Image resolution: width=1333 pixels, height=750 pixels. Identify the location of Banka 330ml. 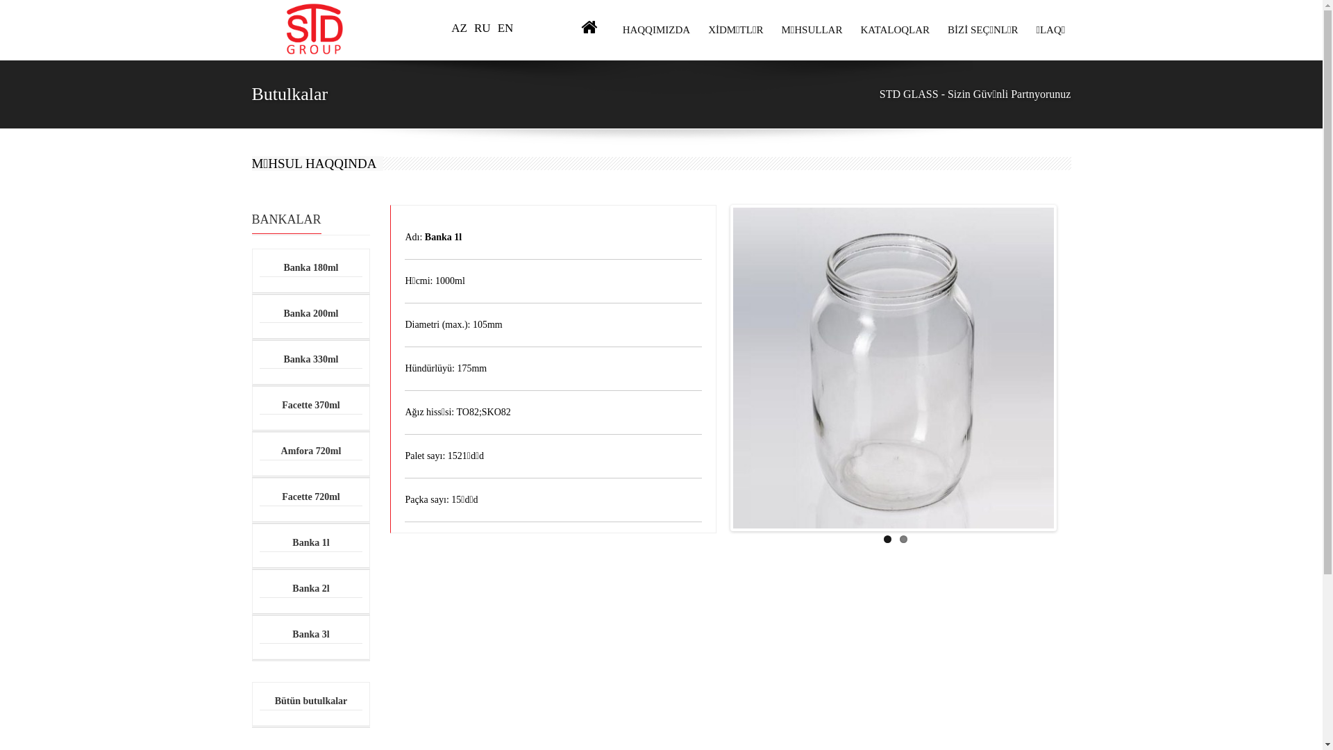
(311, 360).